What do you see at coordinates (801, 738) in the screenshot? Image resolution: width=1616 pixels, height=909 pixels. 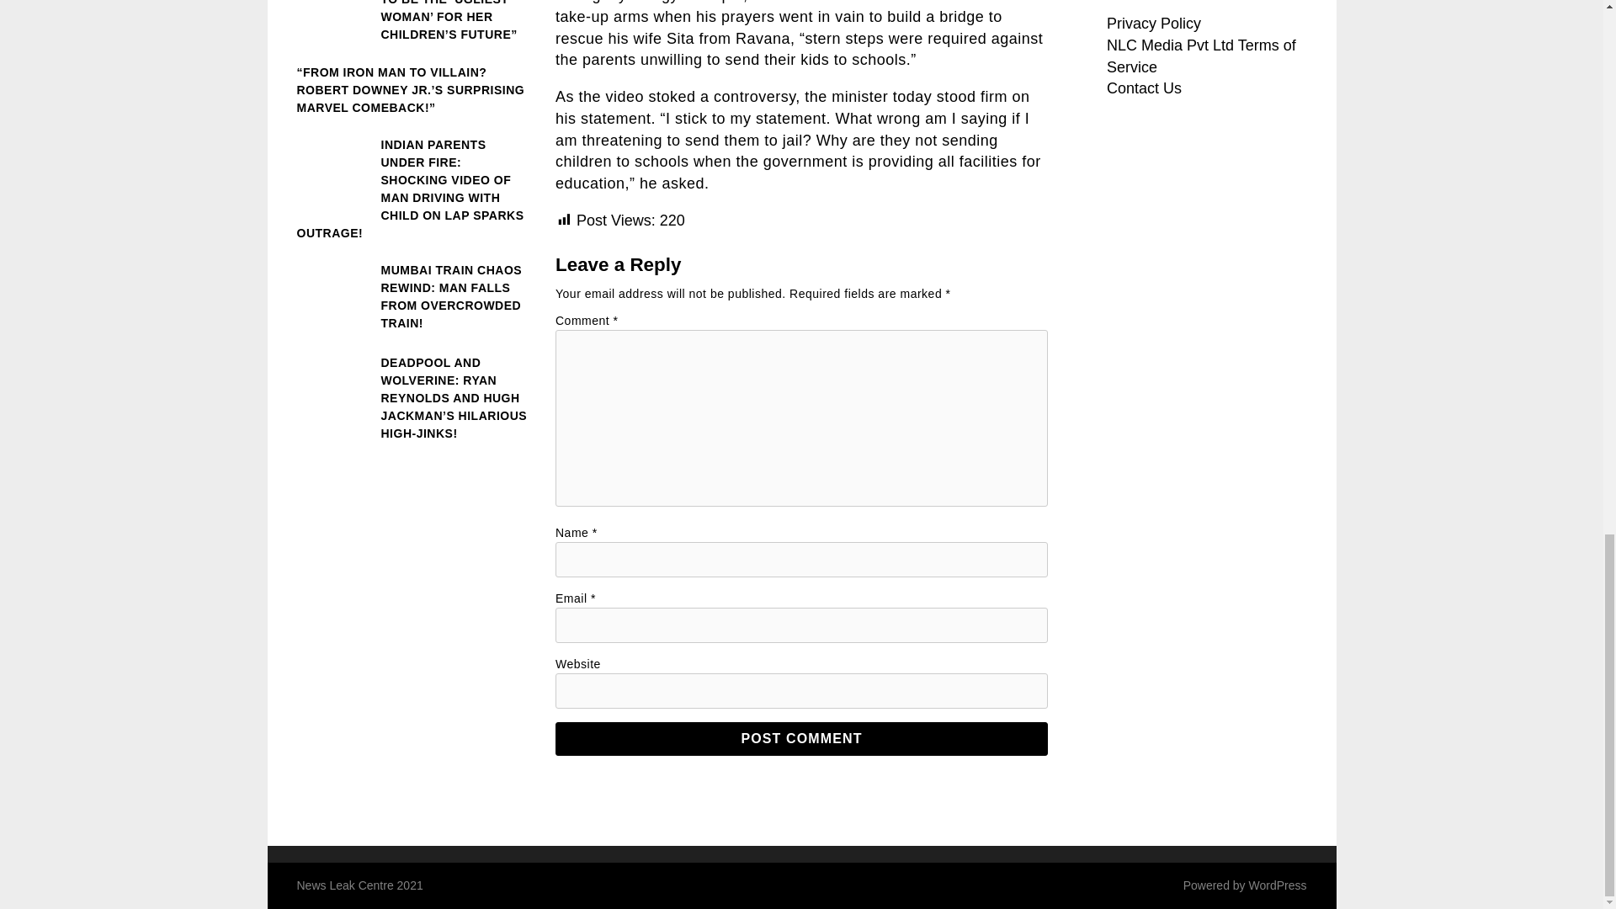 I see `Post Comment` at bounding box center [801, 738].